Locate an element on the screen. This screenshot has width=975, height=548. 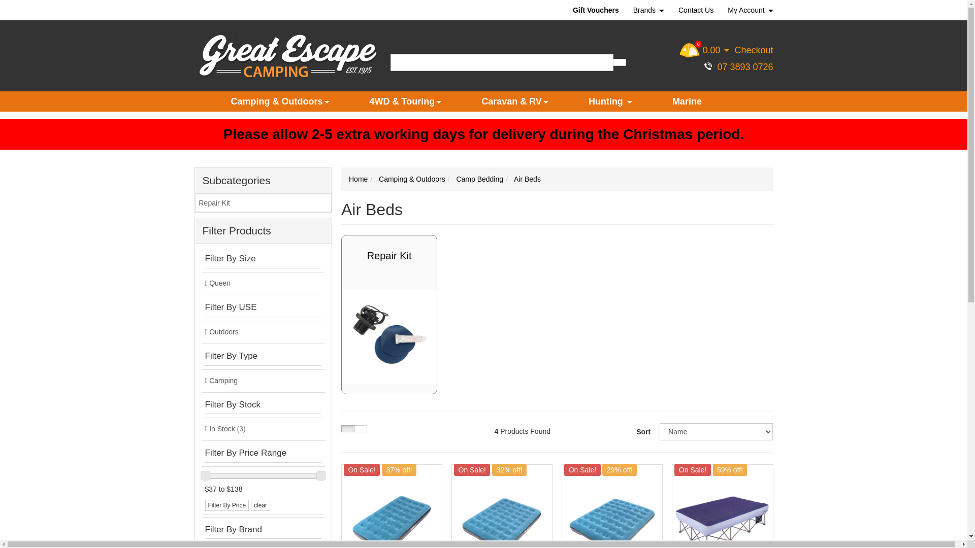
Subcategories is located at coordinates (263, 181).